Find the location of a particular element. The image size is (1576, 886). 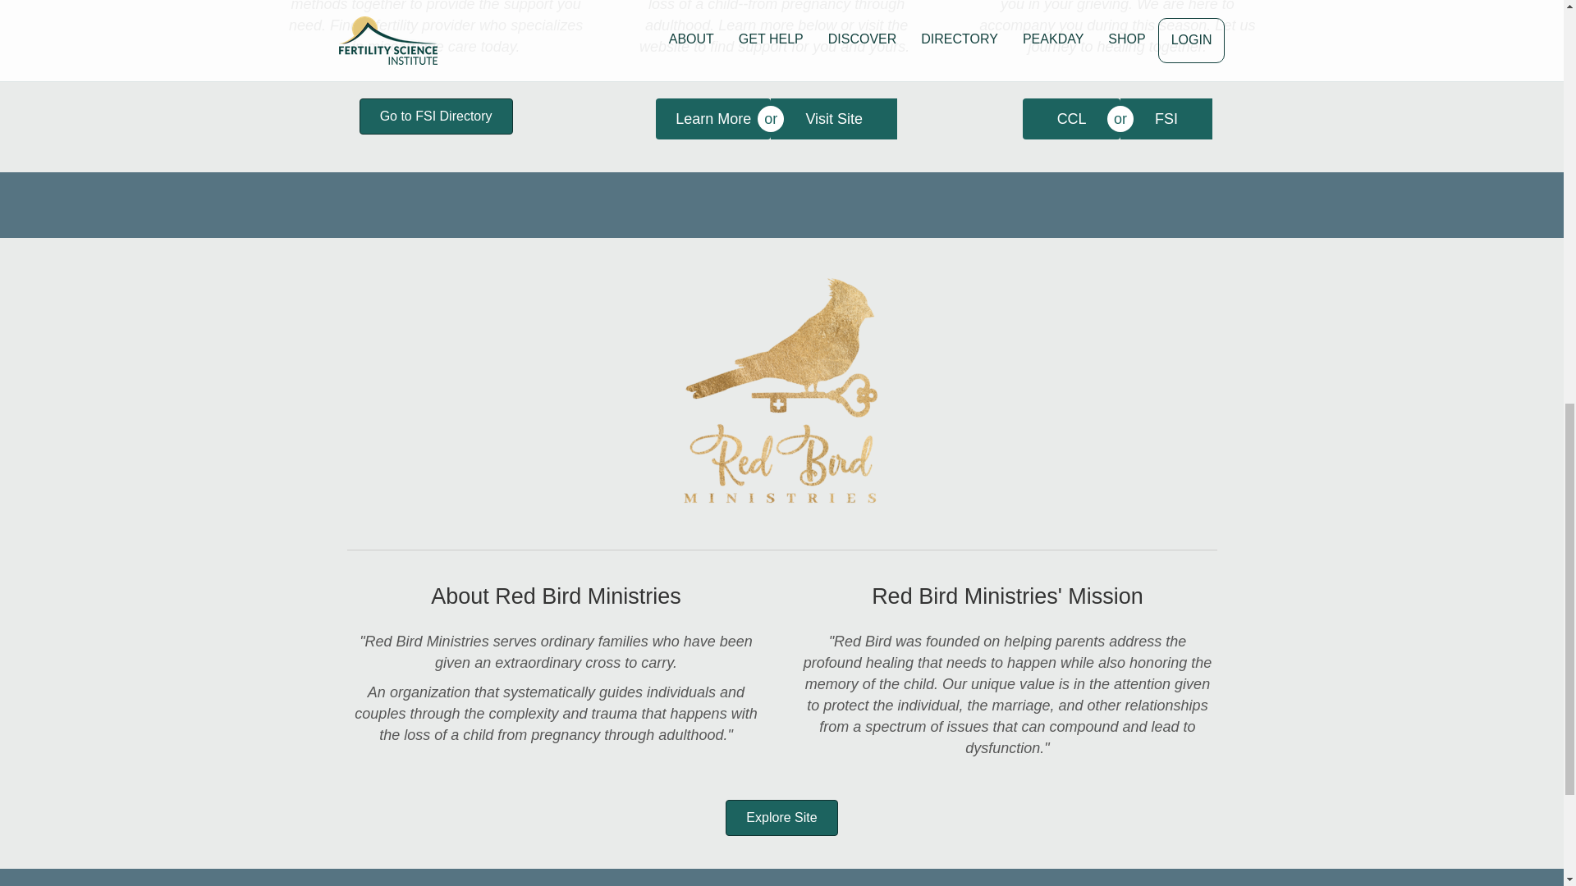

Visit Site is located at coordinates (833, 118).